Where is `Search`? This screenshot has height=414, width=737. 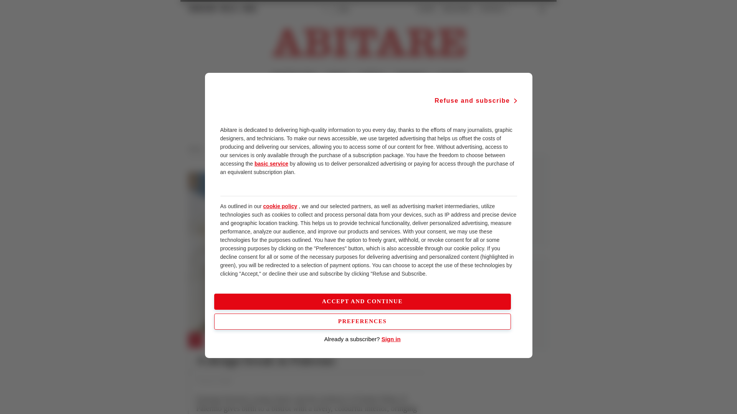
Search is located at coordinates (524, 9).